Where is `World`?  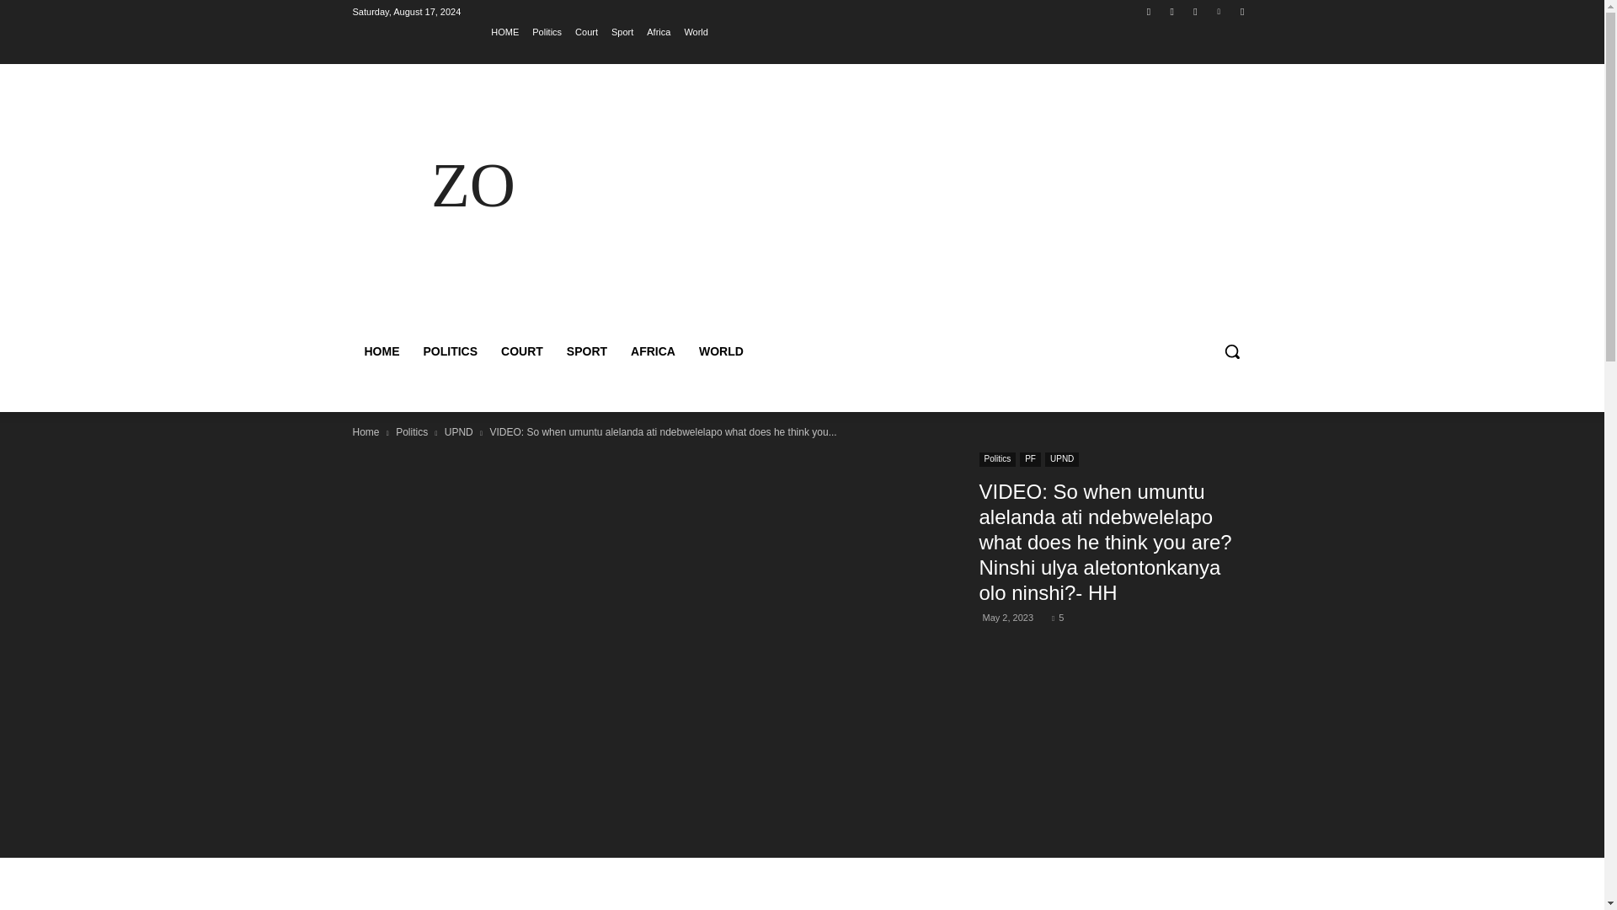
World is located at coordinates (696, 31).